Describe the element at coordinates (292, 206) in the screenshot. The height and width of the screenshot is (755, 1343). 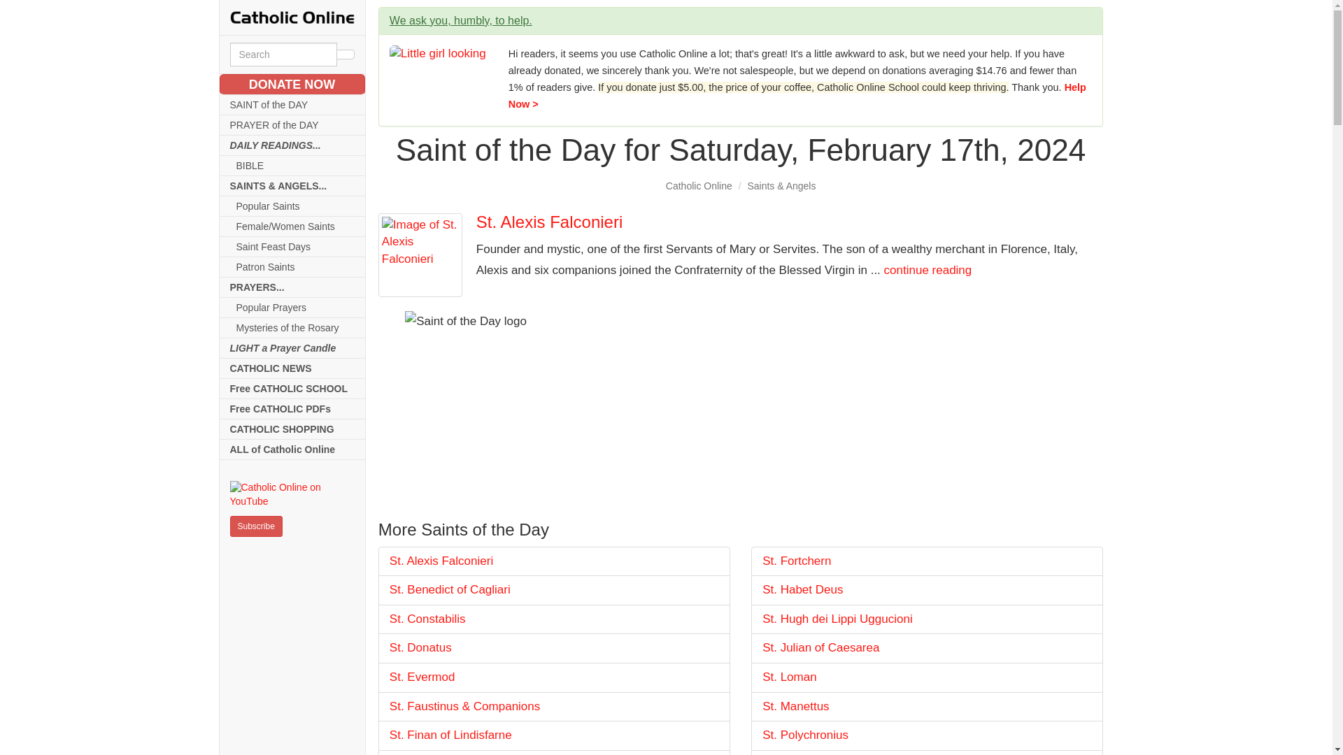
I see `Popular Saints` at that location.